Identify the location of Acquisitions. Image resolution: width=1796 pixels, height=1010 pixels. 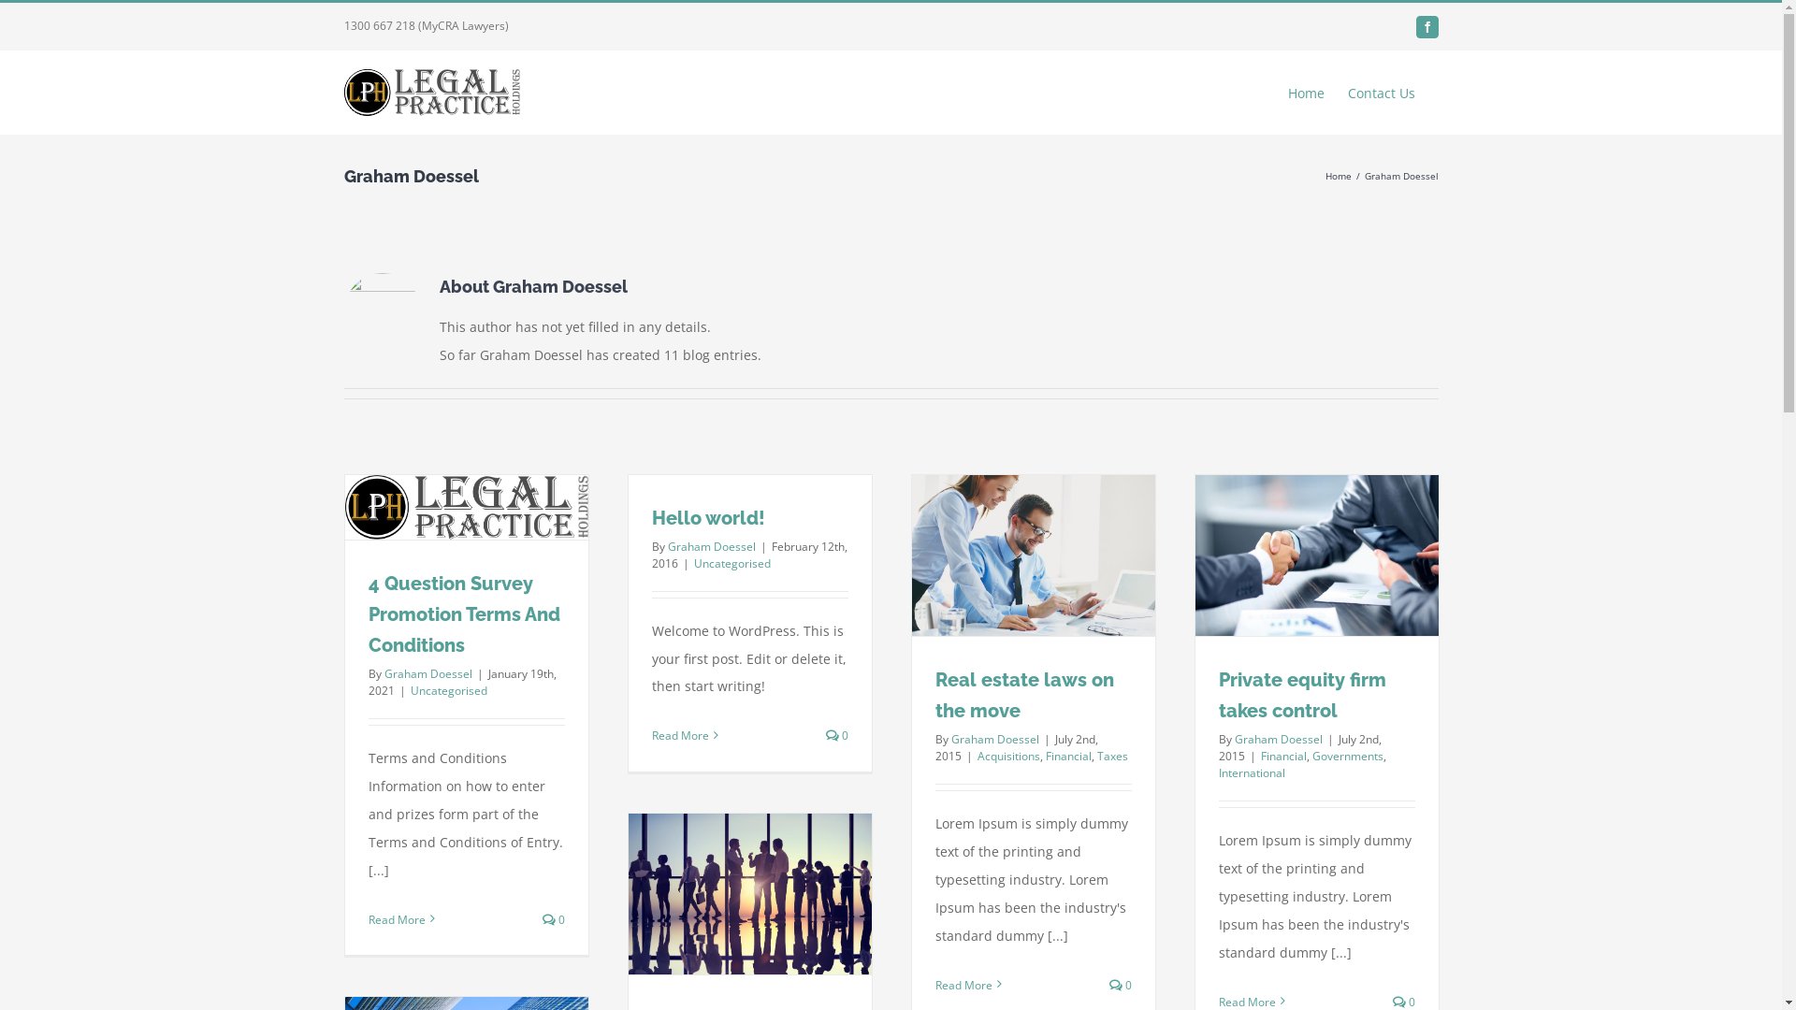
(1008, 756).